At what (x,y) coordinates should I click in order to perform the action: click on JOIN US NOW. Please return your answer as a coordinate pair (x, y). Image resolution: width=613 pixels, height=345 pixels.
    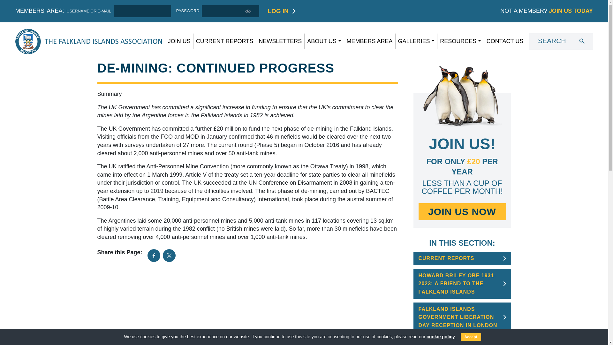
    Looking at the image, I should click on (462, 211).